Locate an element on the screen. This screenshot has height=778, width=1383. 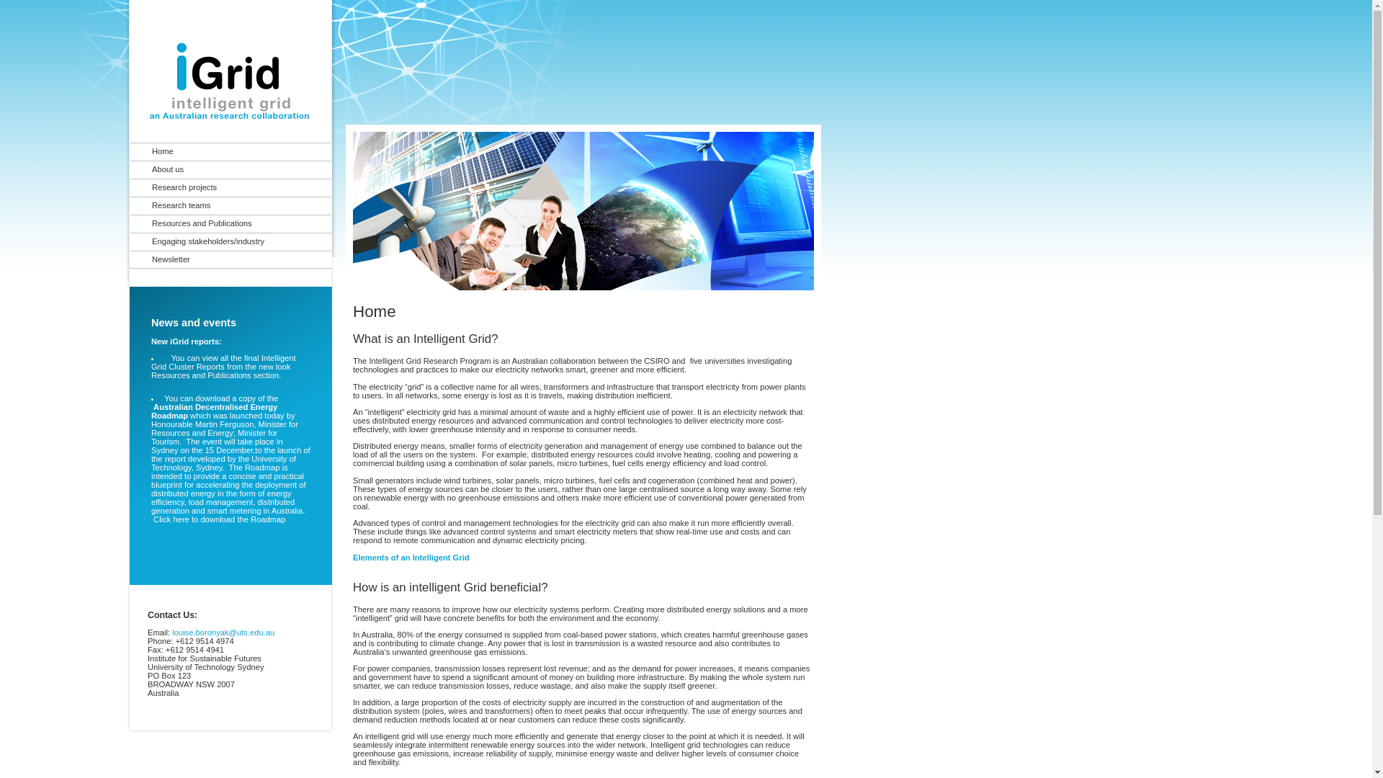
Newsletter is located at coordinates (230, 259).